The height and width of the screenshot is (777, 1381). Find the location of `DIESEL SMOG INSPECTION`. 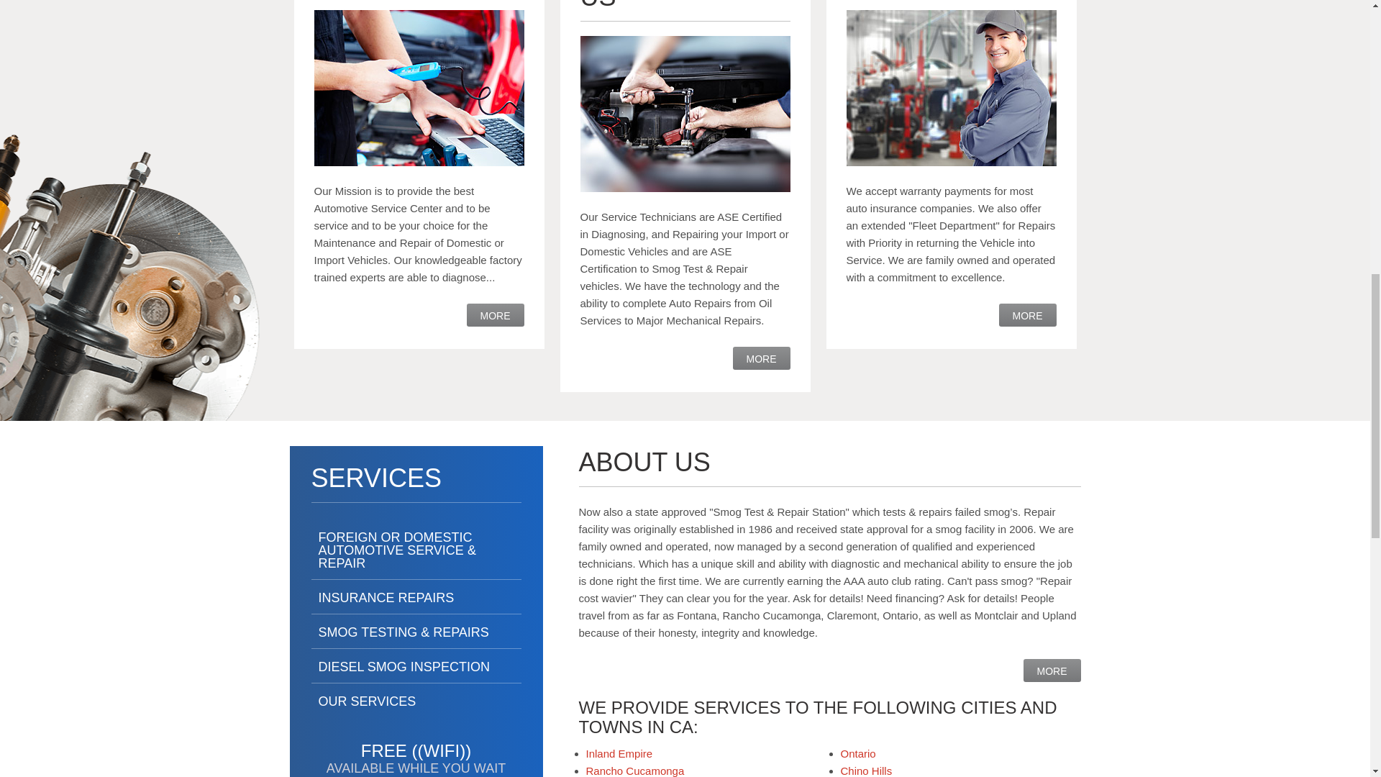

DIESEL SMOG INSPECTION is located at coordinates (416, 669).